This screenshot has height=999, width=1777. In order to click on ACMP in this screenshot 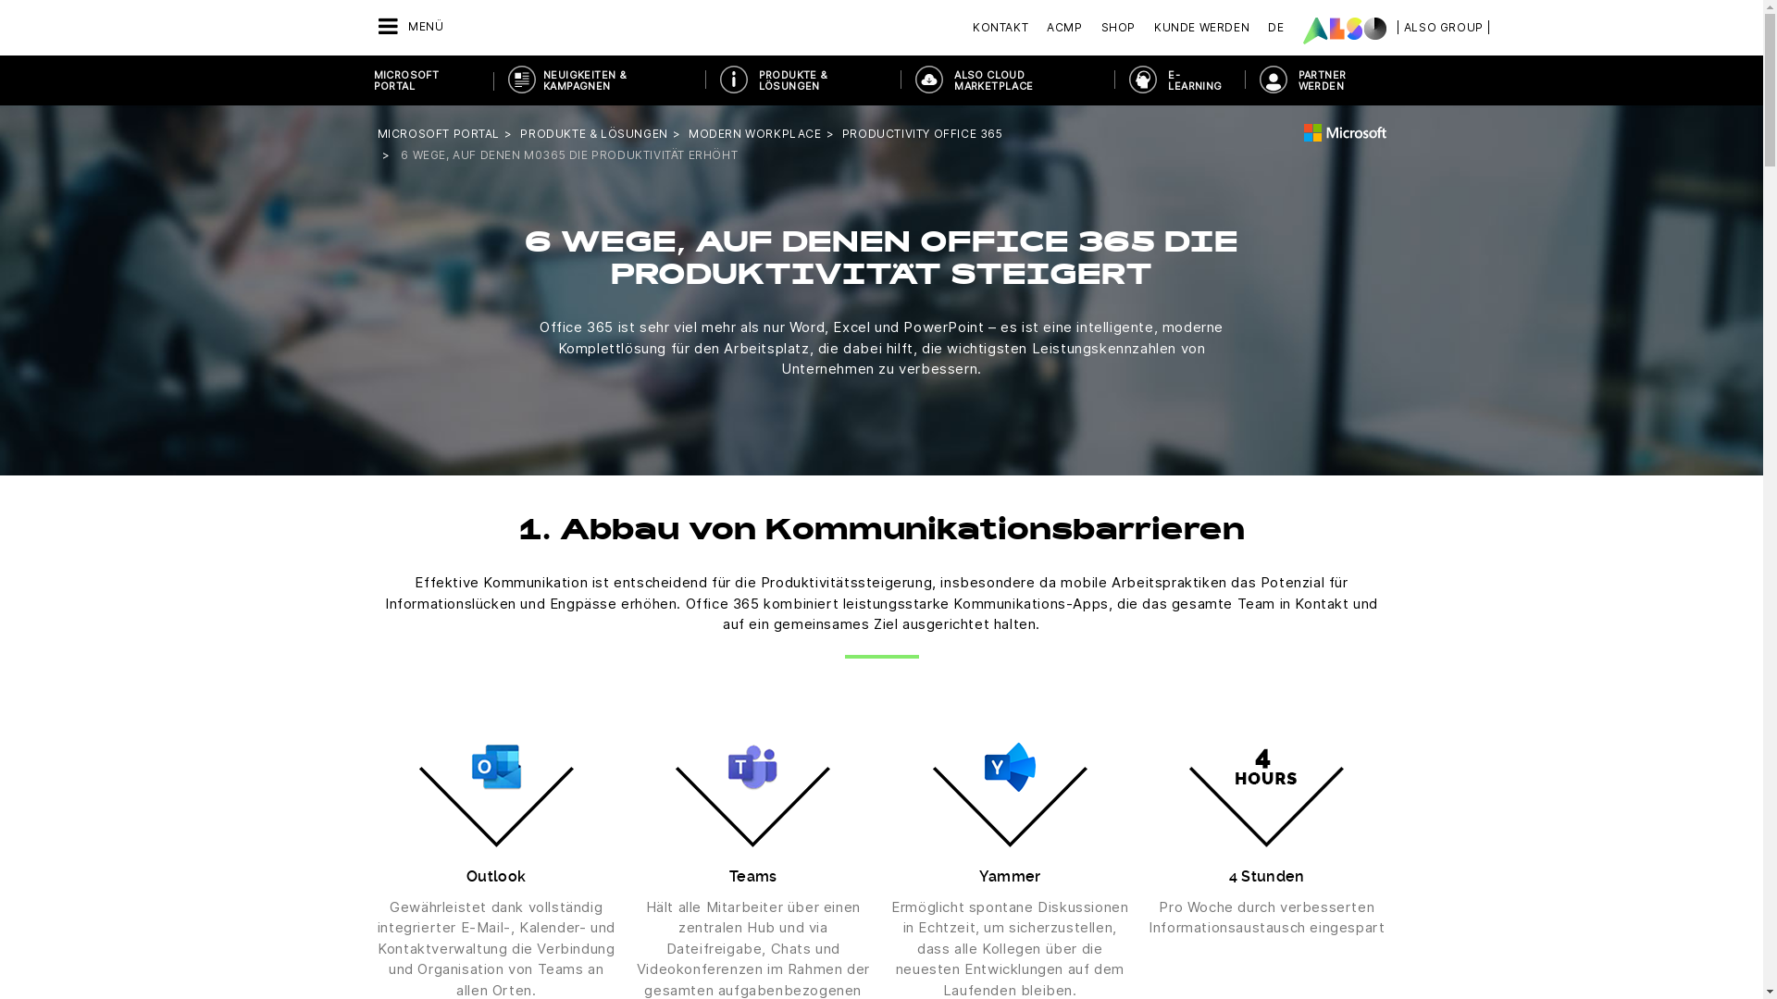, I will do `click(1064, 28)`.